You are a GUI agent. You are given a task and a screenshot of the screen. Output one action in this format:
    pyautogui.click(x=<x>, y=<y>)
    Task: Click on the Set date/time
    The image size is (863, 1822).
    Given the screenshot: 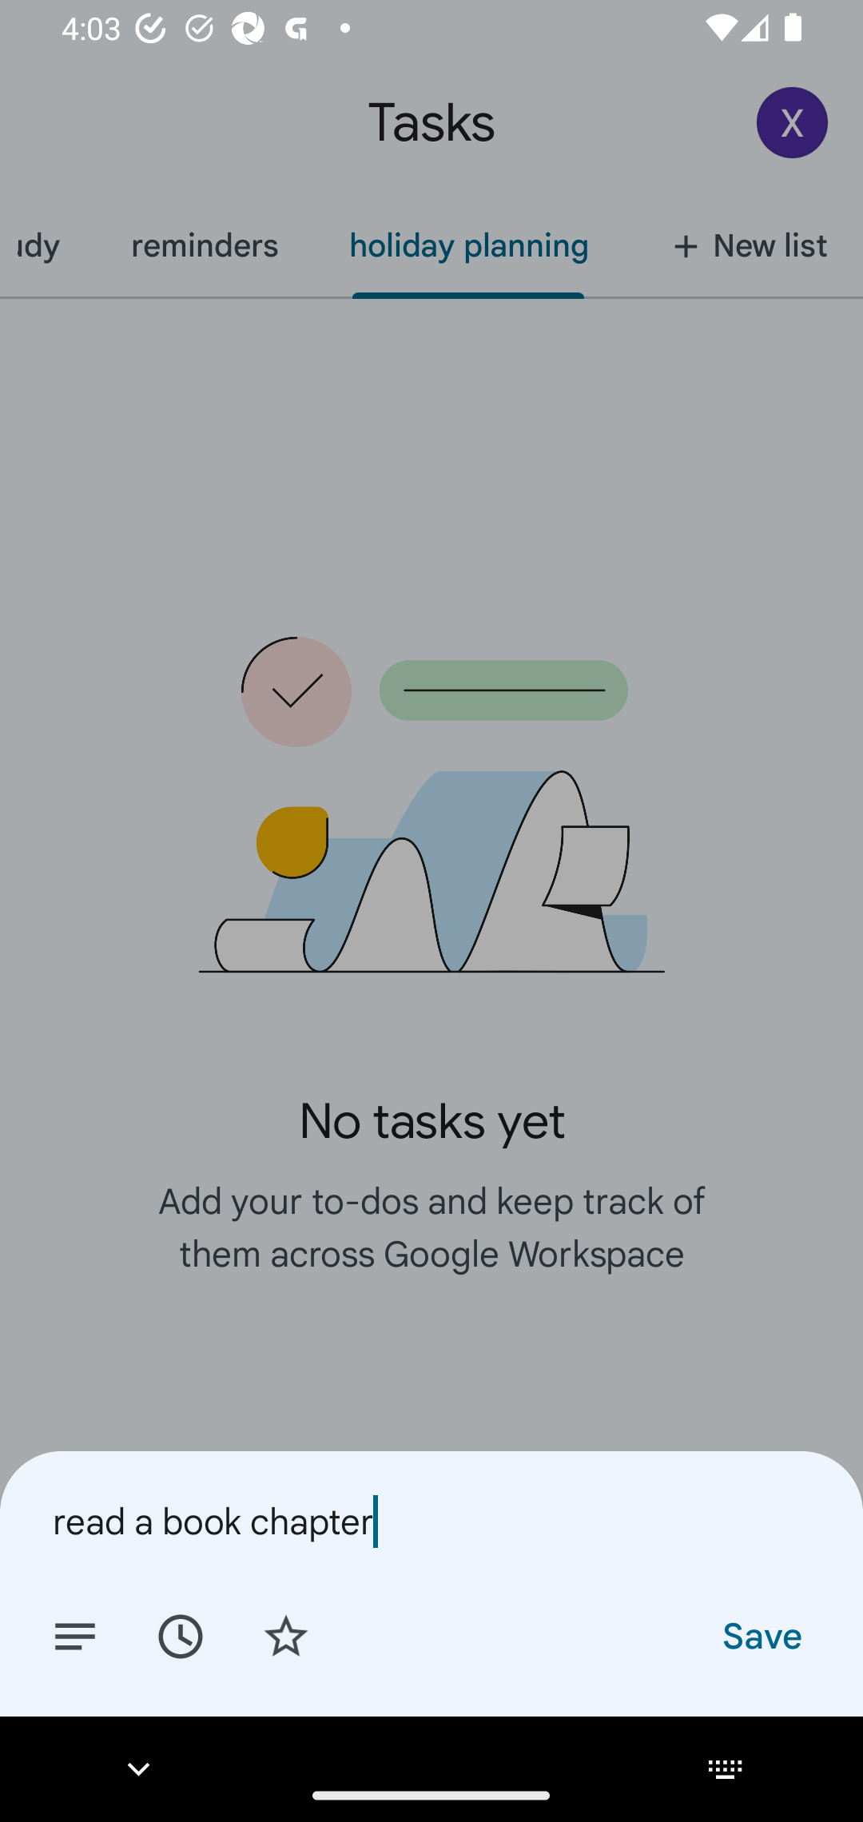 What is the action you would take?
    pyautogui.click(x=180, y=1635)
    